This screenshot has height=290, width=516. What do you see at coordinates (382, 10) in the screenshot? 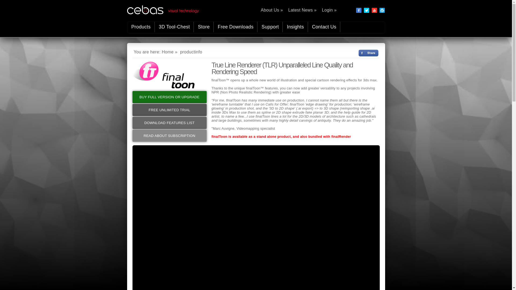
I see `social item` at bounding box center [382, 10].